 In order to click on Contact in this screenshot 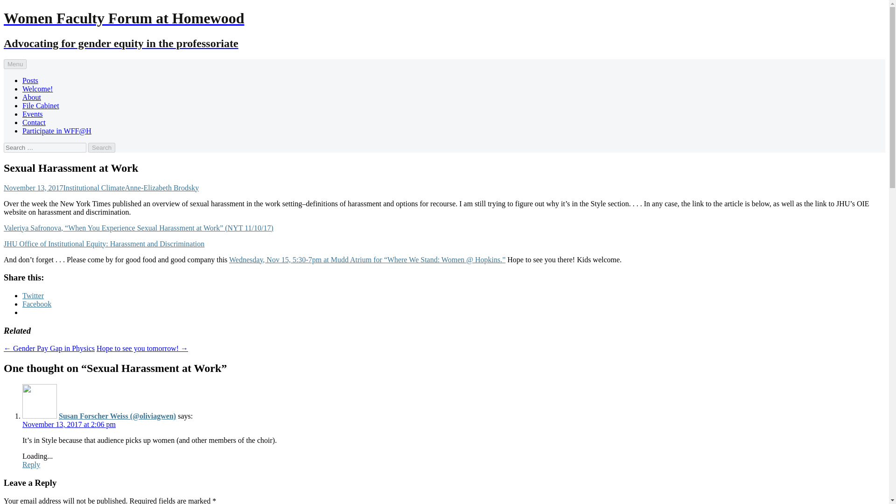, I will do `click(34, 122)`.